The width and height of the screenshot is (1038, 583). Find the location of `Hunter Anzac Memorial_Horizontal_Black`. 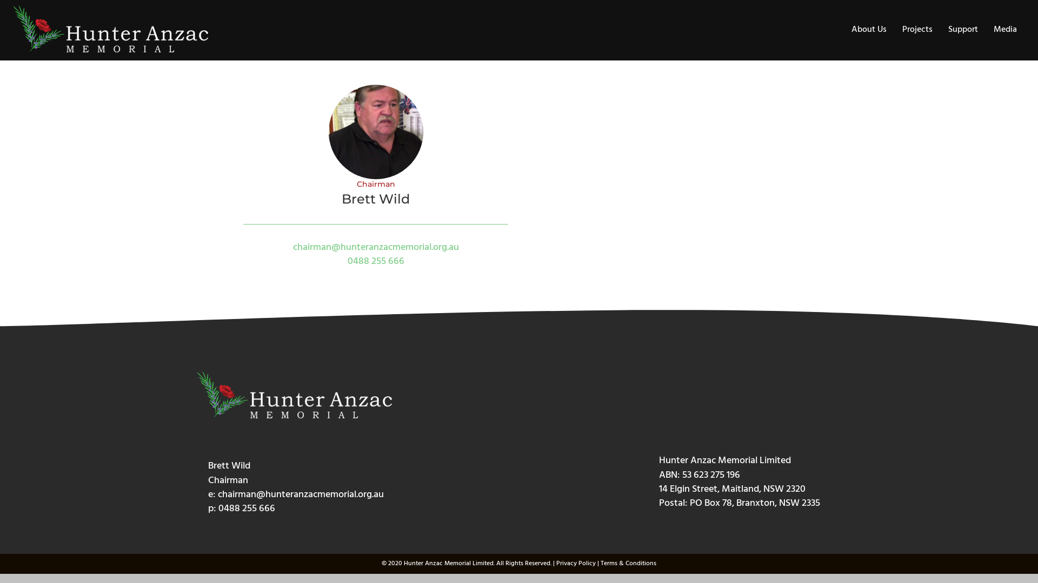

Hunter Anzac Memorial_Horizontal_Black is located at coordinates (111, 29).